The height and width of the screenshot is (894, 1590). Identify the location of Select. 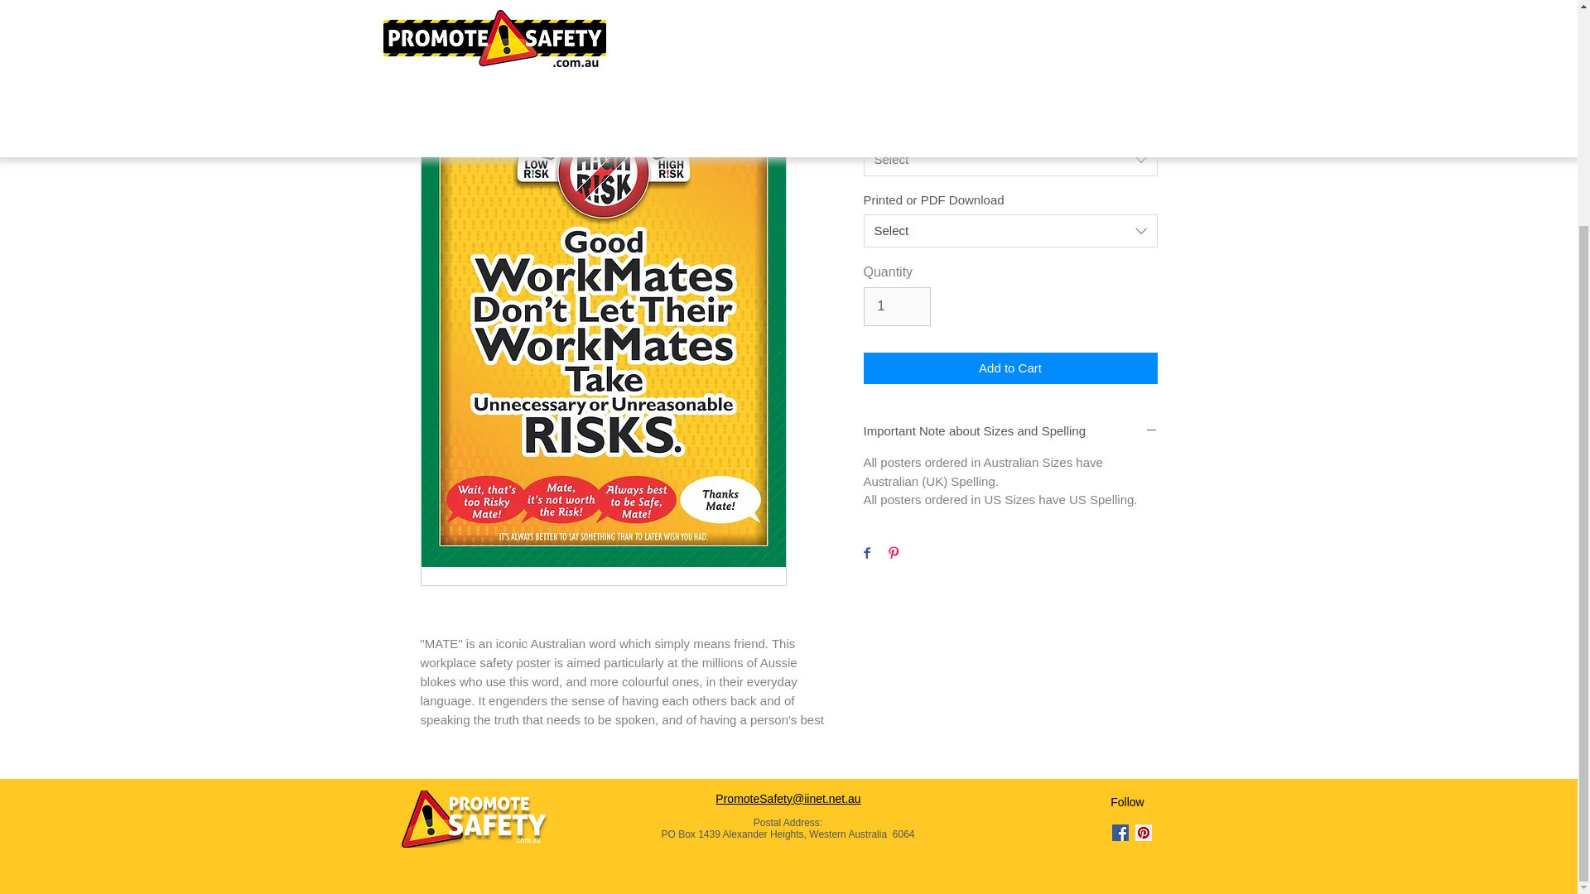
(1010, 159).